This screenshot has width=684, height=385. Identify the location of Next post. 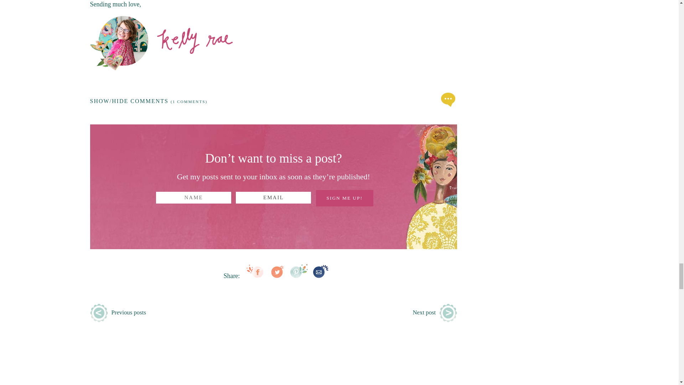
(424, 313).